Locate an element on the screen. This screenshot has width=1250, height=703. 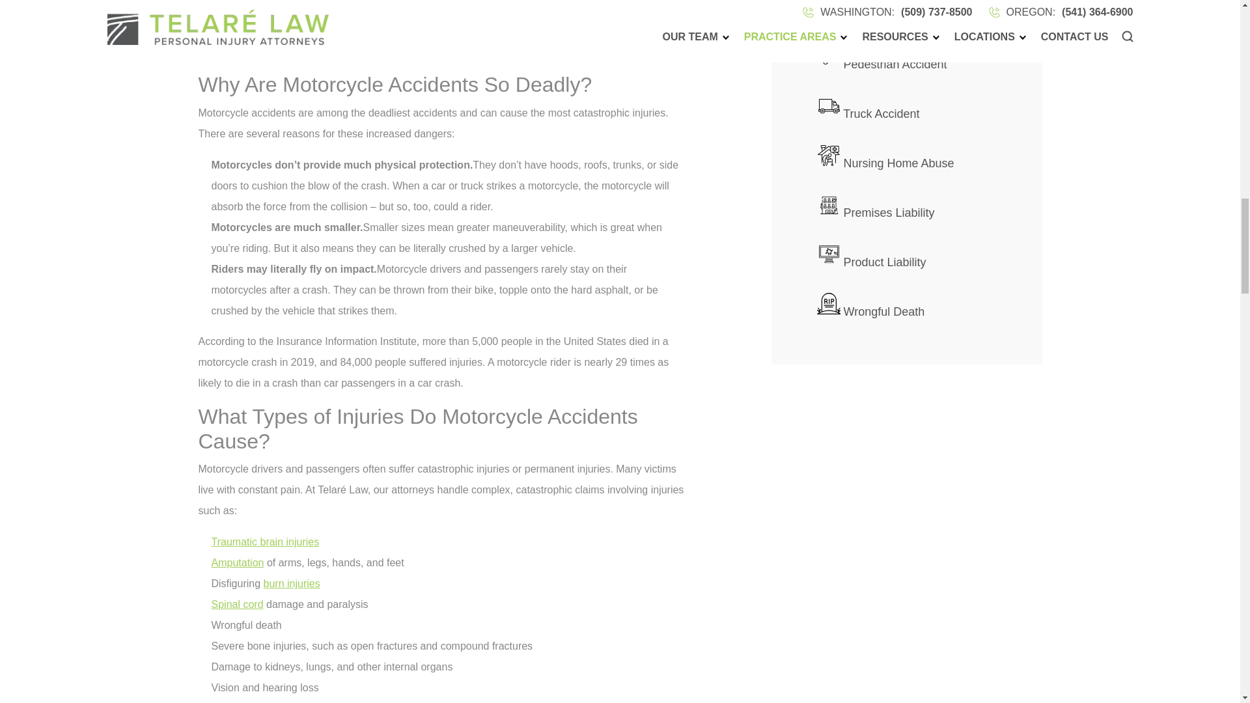
Spinal cord is located at coordinates (237, 604).